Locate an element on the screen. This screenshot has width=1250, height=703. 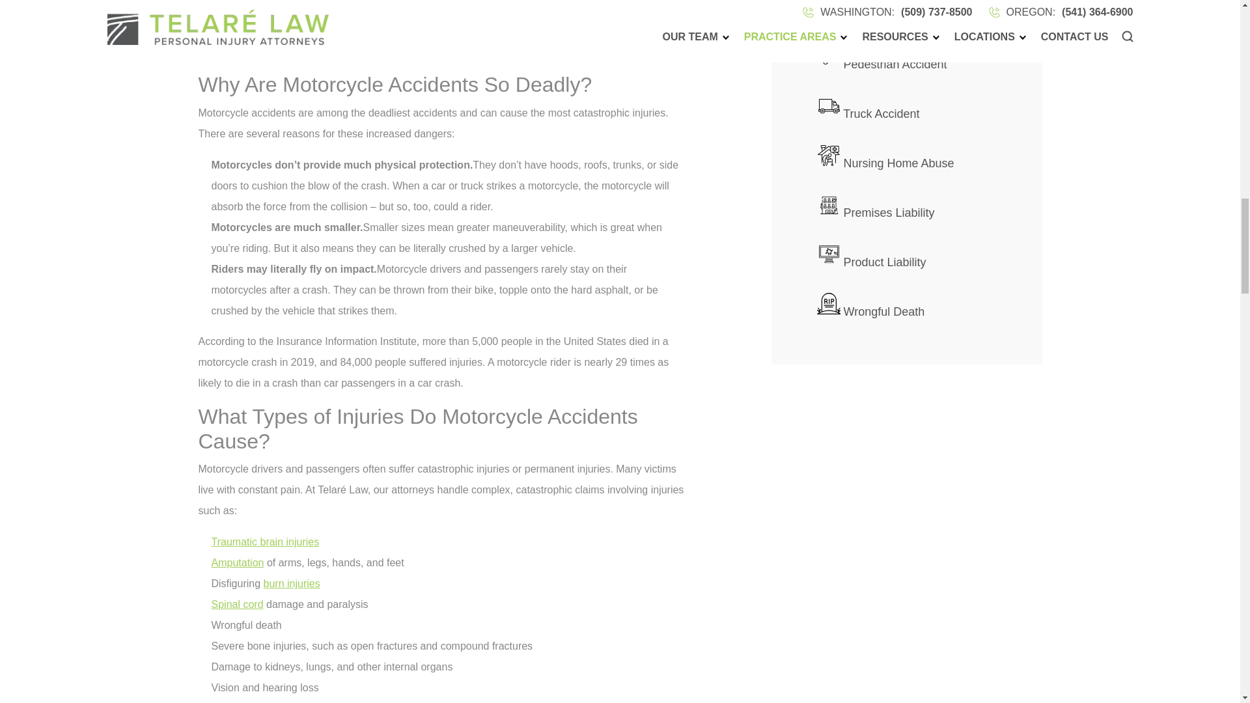
Spinal cord is located at coordinates (237, 604).